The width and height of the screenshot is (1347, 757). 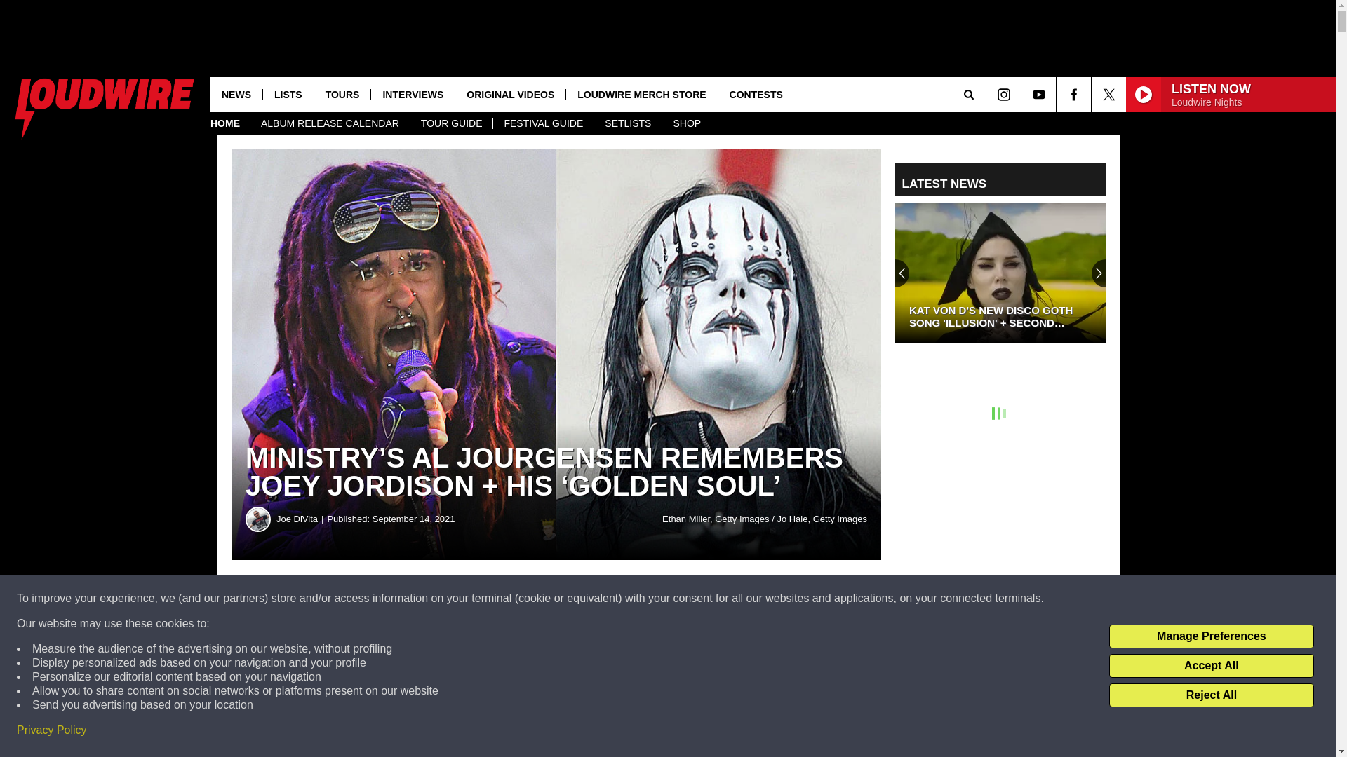 What do you see at coordinates (258, 519) in the screenshot?
I see `Joe DiVita` at bounding box center [258, 519].